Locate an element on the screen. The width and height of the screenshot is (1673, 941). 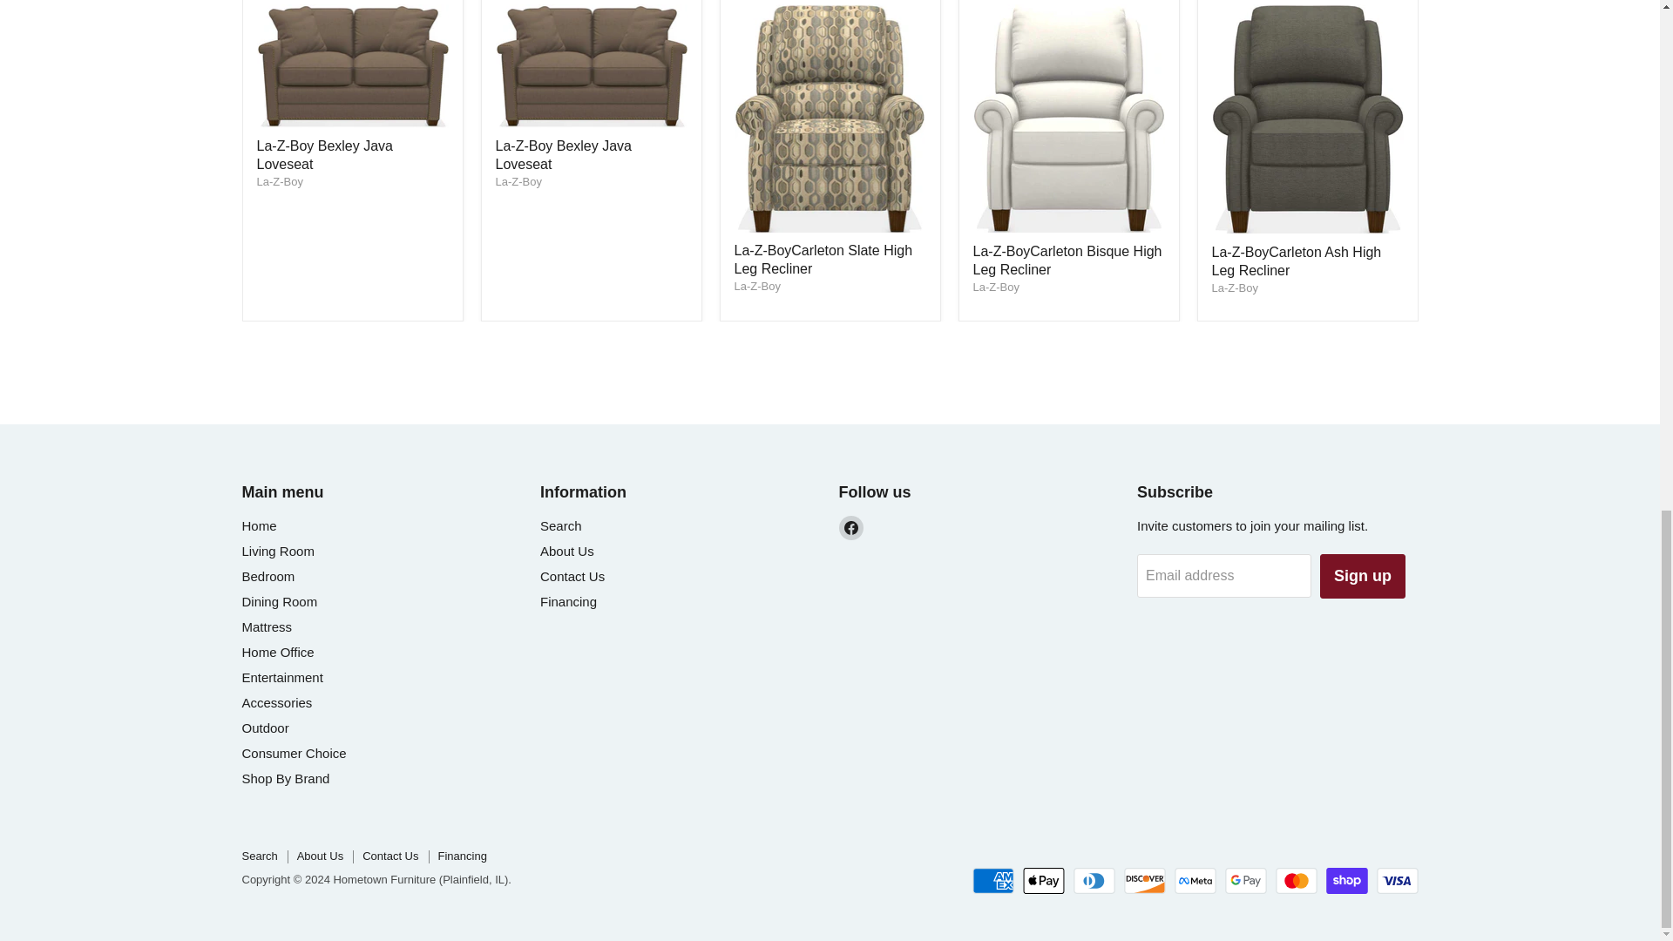
American Express is located at coordinates (992, 880).